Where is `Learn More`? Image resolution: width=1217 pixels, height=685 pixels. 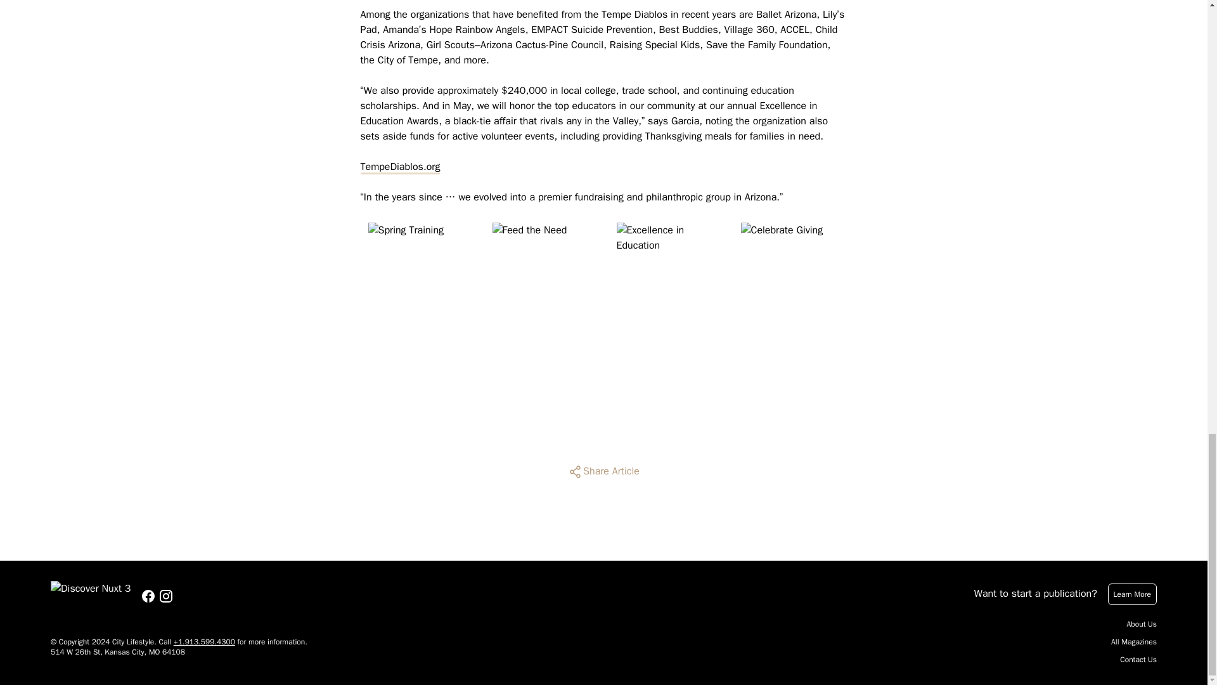
Learn More is located at coordinates (1132, 594).